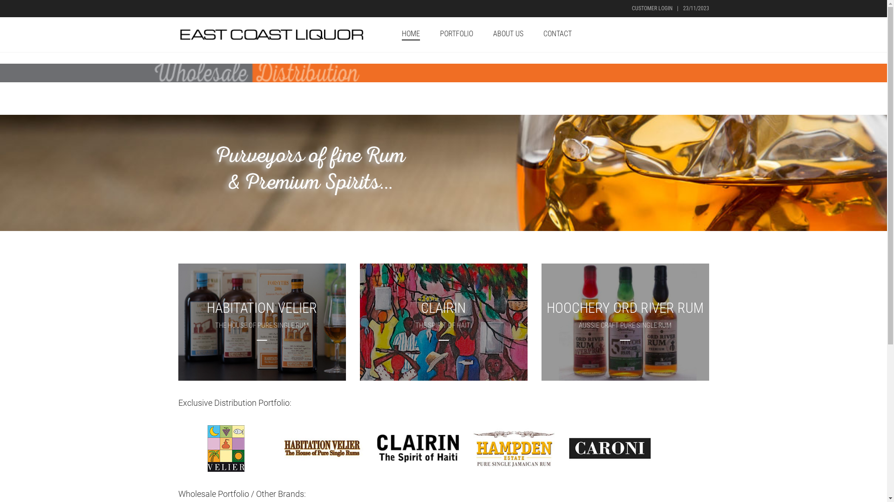 This screenshot has height=502, width=894. Describe the element at coordinates (557, 34) in the screenshot. I see `CONTACT` at that location.